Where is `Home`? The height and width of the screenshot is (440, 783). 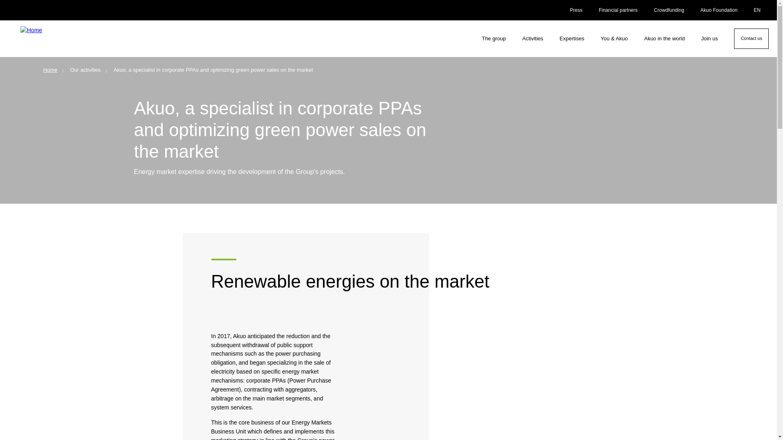
Home is located at coordinates (68, 38).